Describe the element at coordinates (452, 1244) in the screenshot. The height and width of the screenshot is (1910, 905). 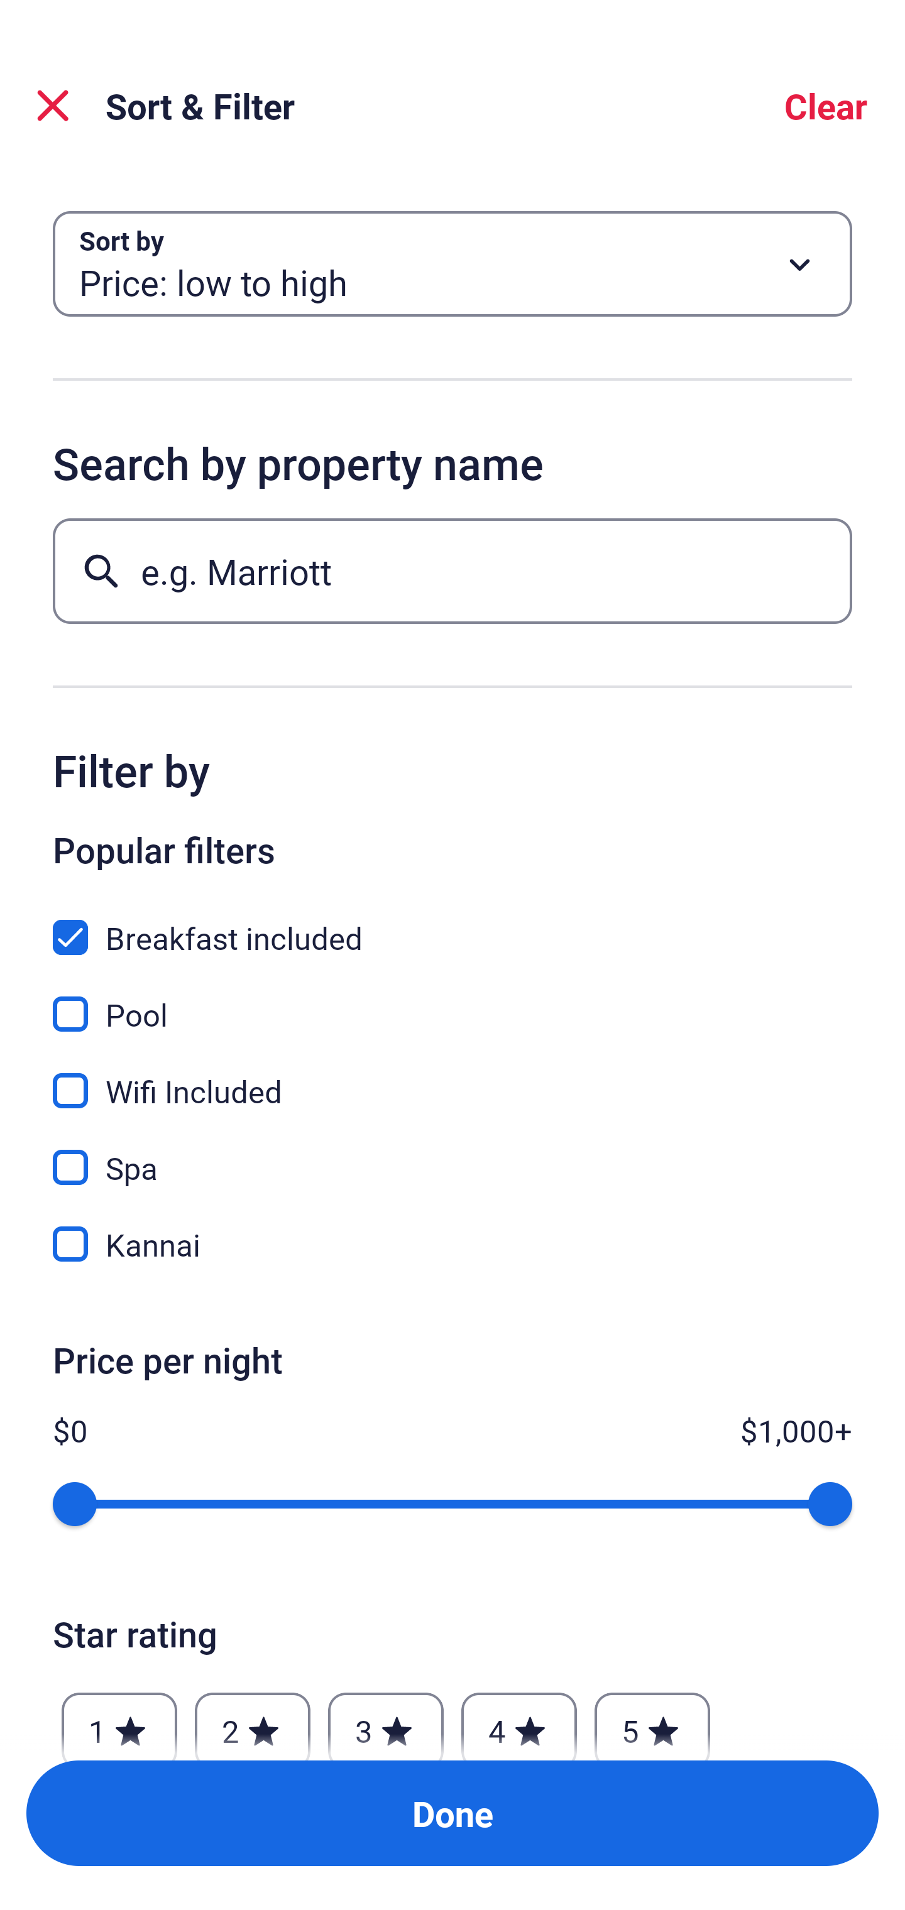
I see `Kannai, Kannai` at that location.